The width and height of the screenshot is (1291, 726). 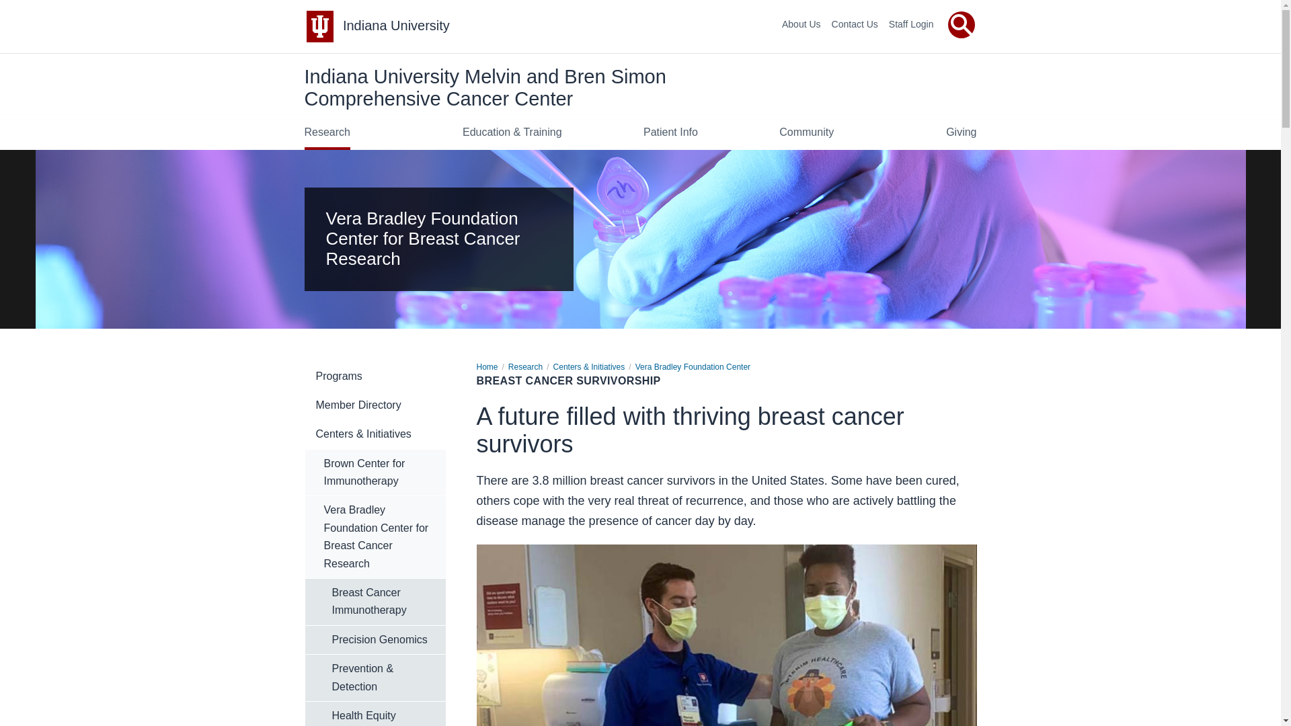 I want to click on Indiana University, so click(x=396, y=26).